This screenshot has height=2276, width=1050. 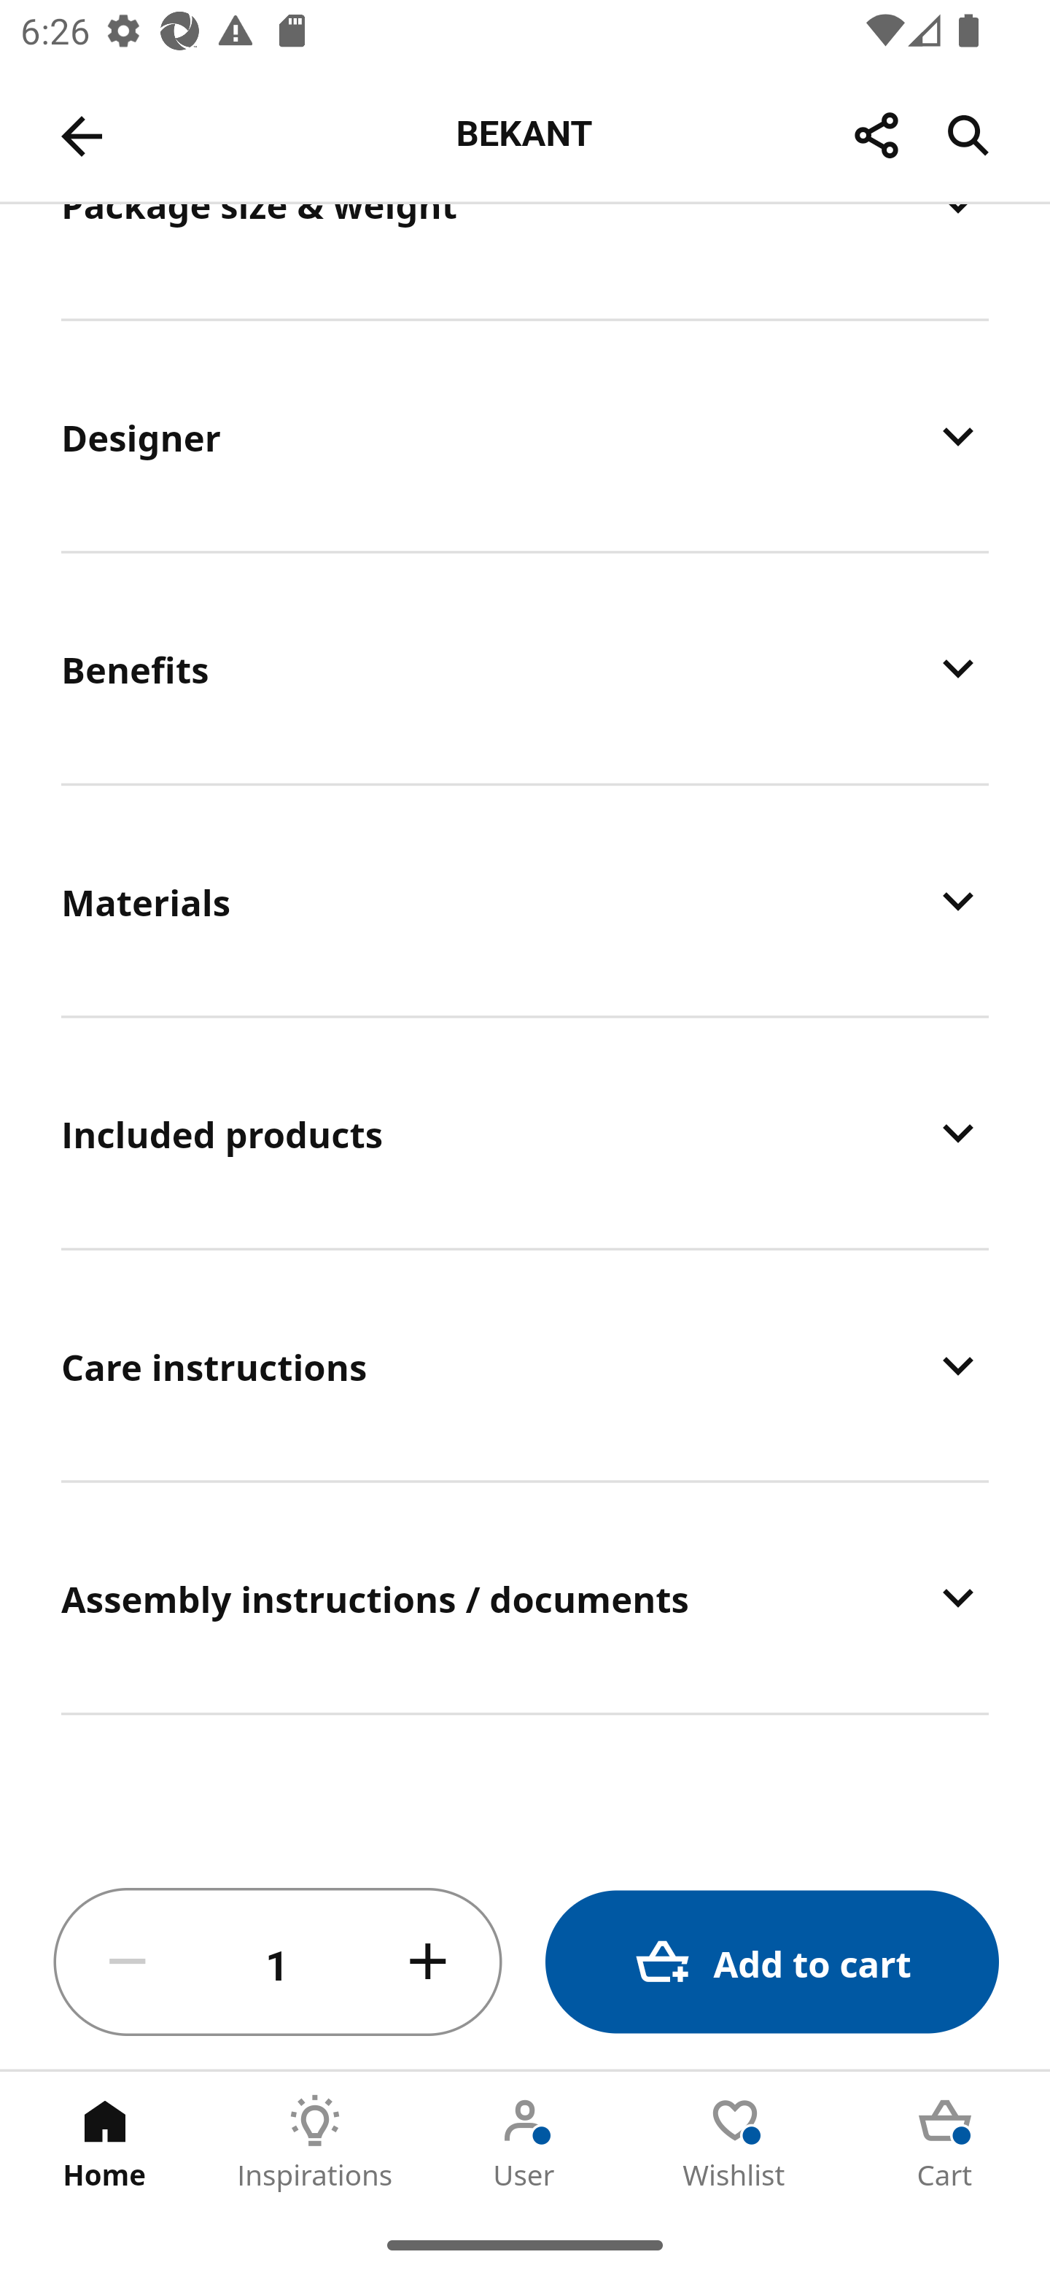 What do you see at coordinates (278, 1962) in the screenshot?
I see `1` at bounding box center [278, 1962].